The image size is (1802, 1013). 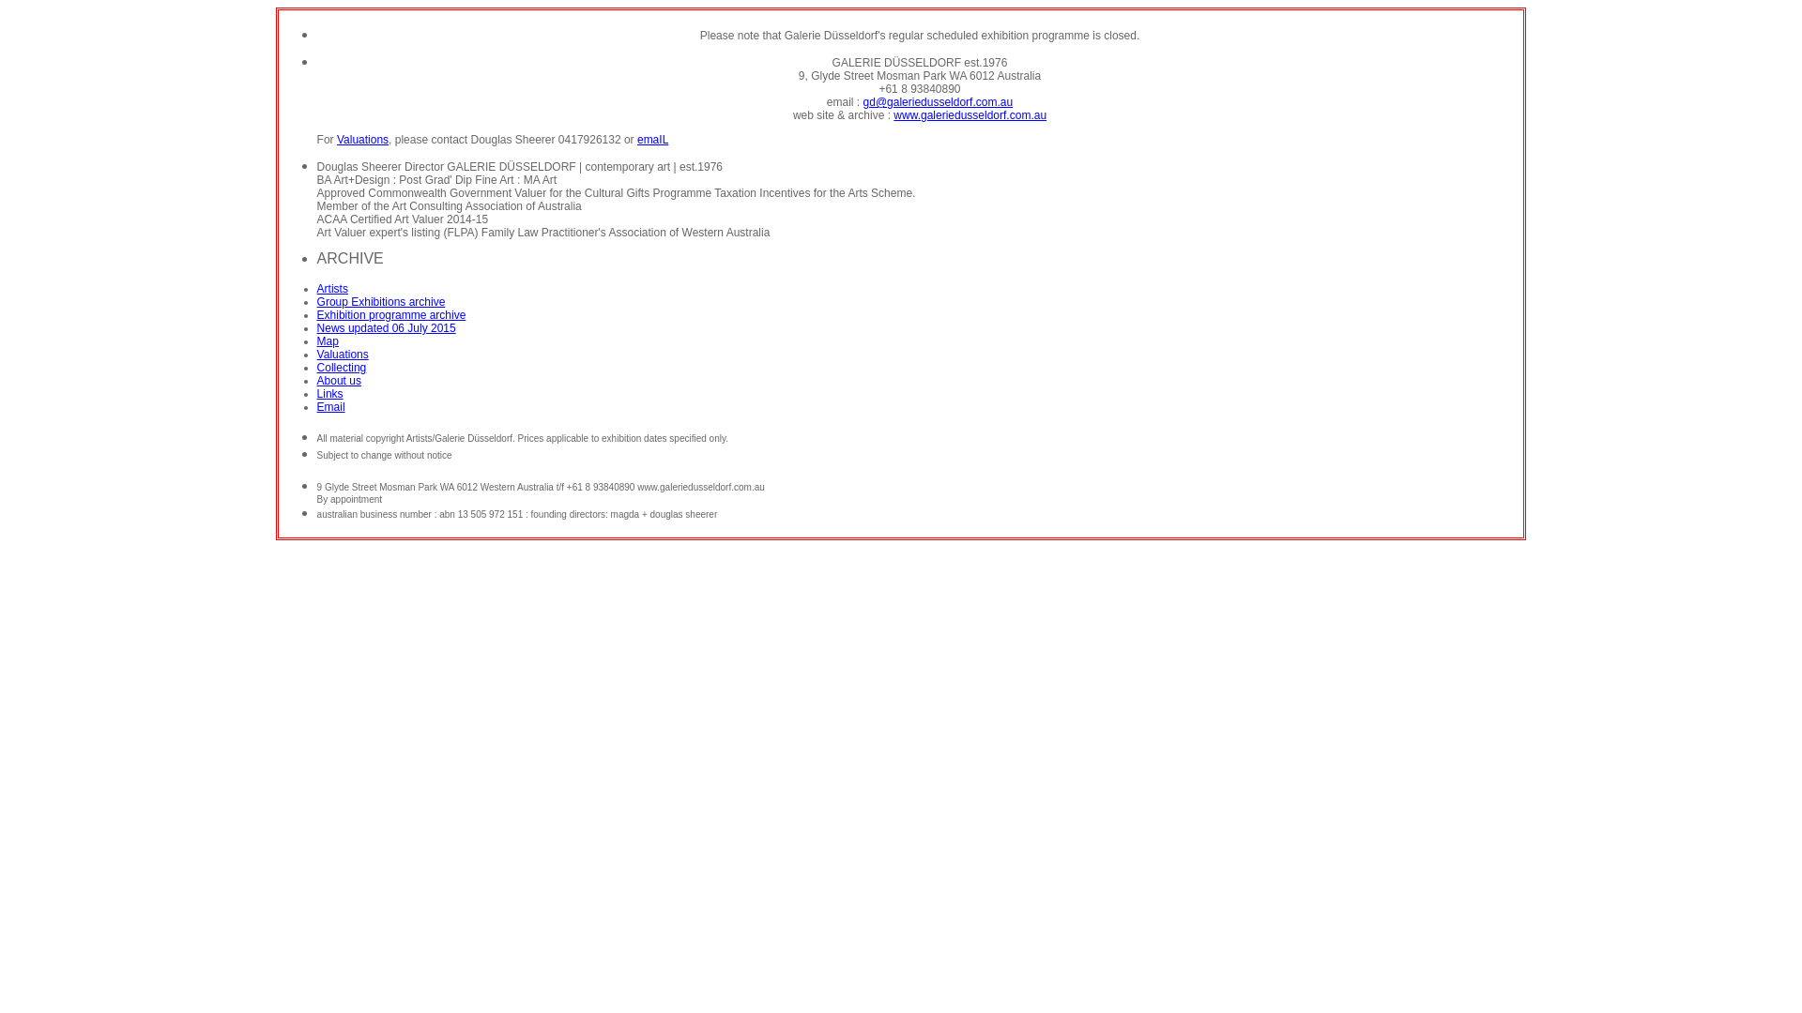 I want to click on Map, so click(x=328, y=341).